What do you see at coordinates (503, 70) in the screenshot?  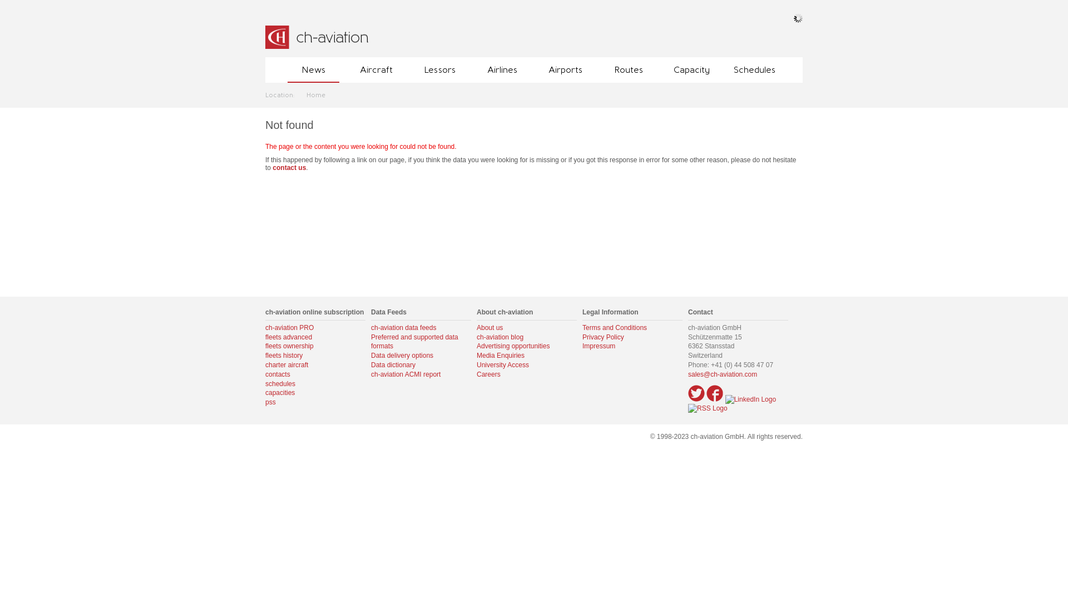 I see `Airlines` at bounding box center [503, 70].